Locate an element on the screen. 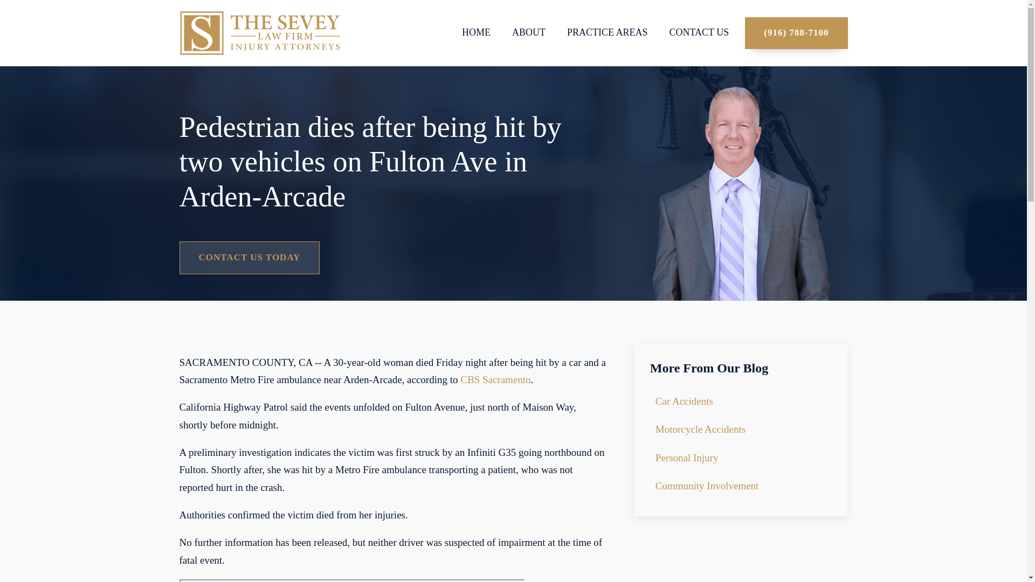 This screenshot has width=1035, height=582. Car Accidents is located at coordinates (707, 401).